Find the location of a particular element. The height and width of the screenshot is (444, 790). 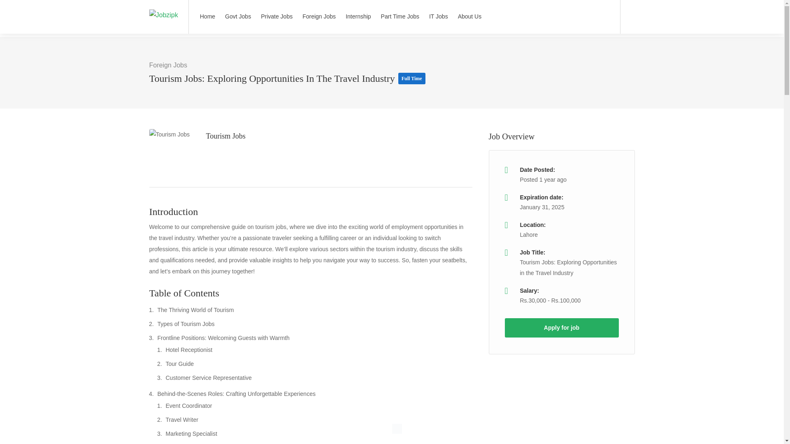

Internship is located at coordinates (358, 16).